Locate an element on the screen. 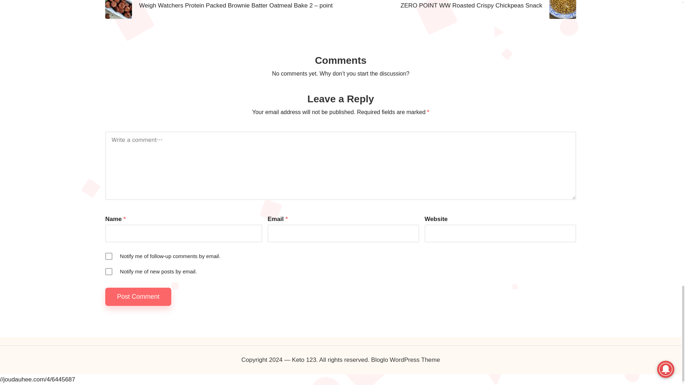  ZERO POINT WW Roasted Crispy Chickpeas Snack is located at coordinates (458, 9).